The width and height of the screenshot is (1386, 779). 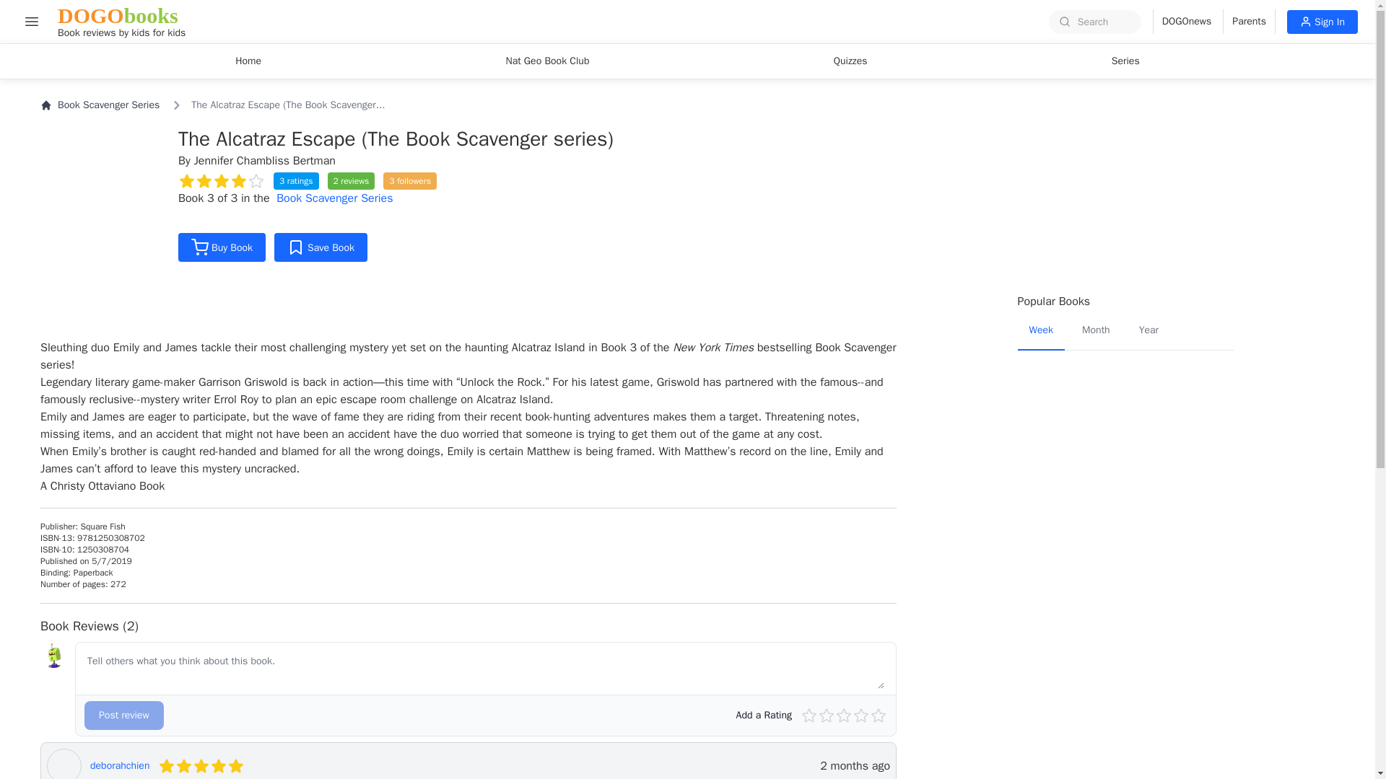 I want to click on Nat Geo Book Club, so click(x=1182, y=22).